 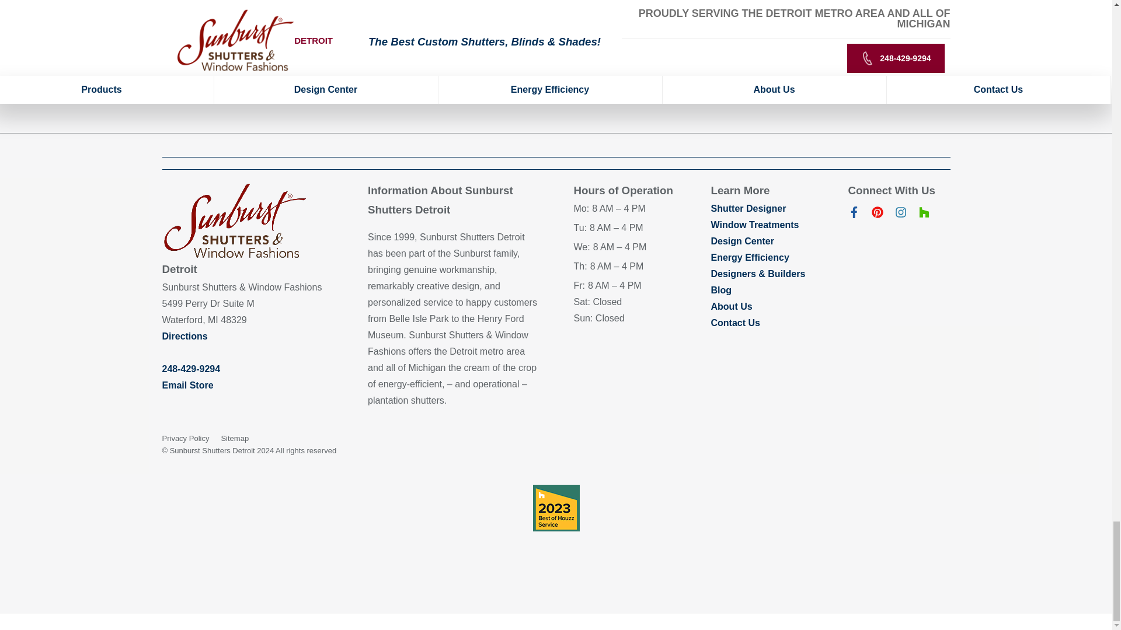 I want to click on Follow us on Instagram, so click(x=900, y=215).